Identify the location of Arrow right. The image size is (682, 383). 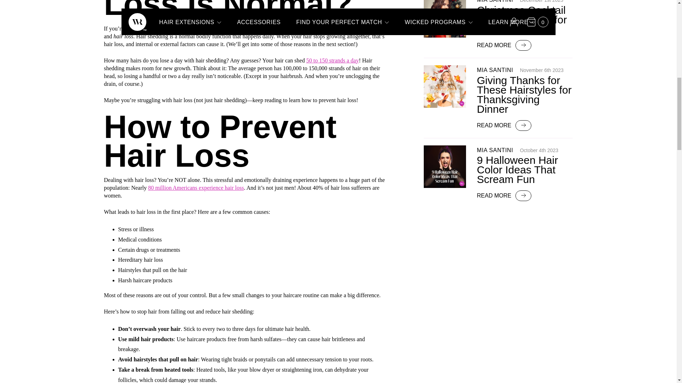
(523, 45).